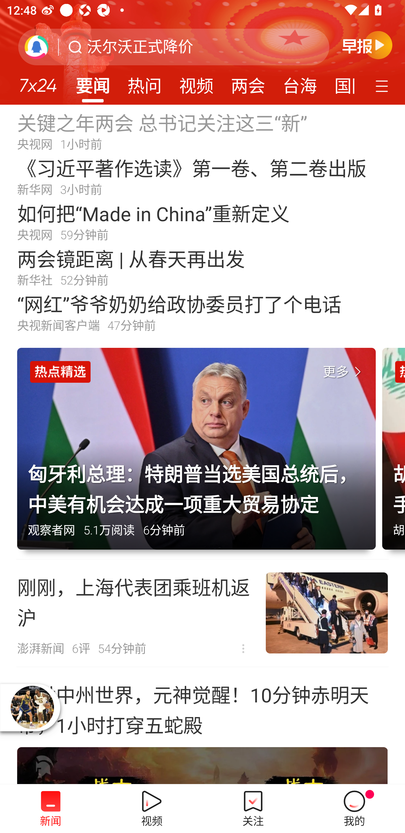 The height and width of the screenshot is (833, 405). Describe the element at coordinates (140, 47) in the screenshot. I see `沃尔沃正式降价` at that location.